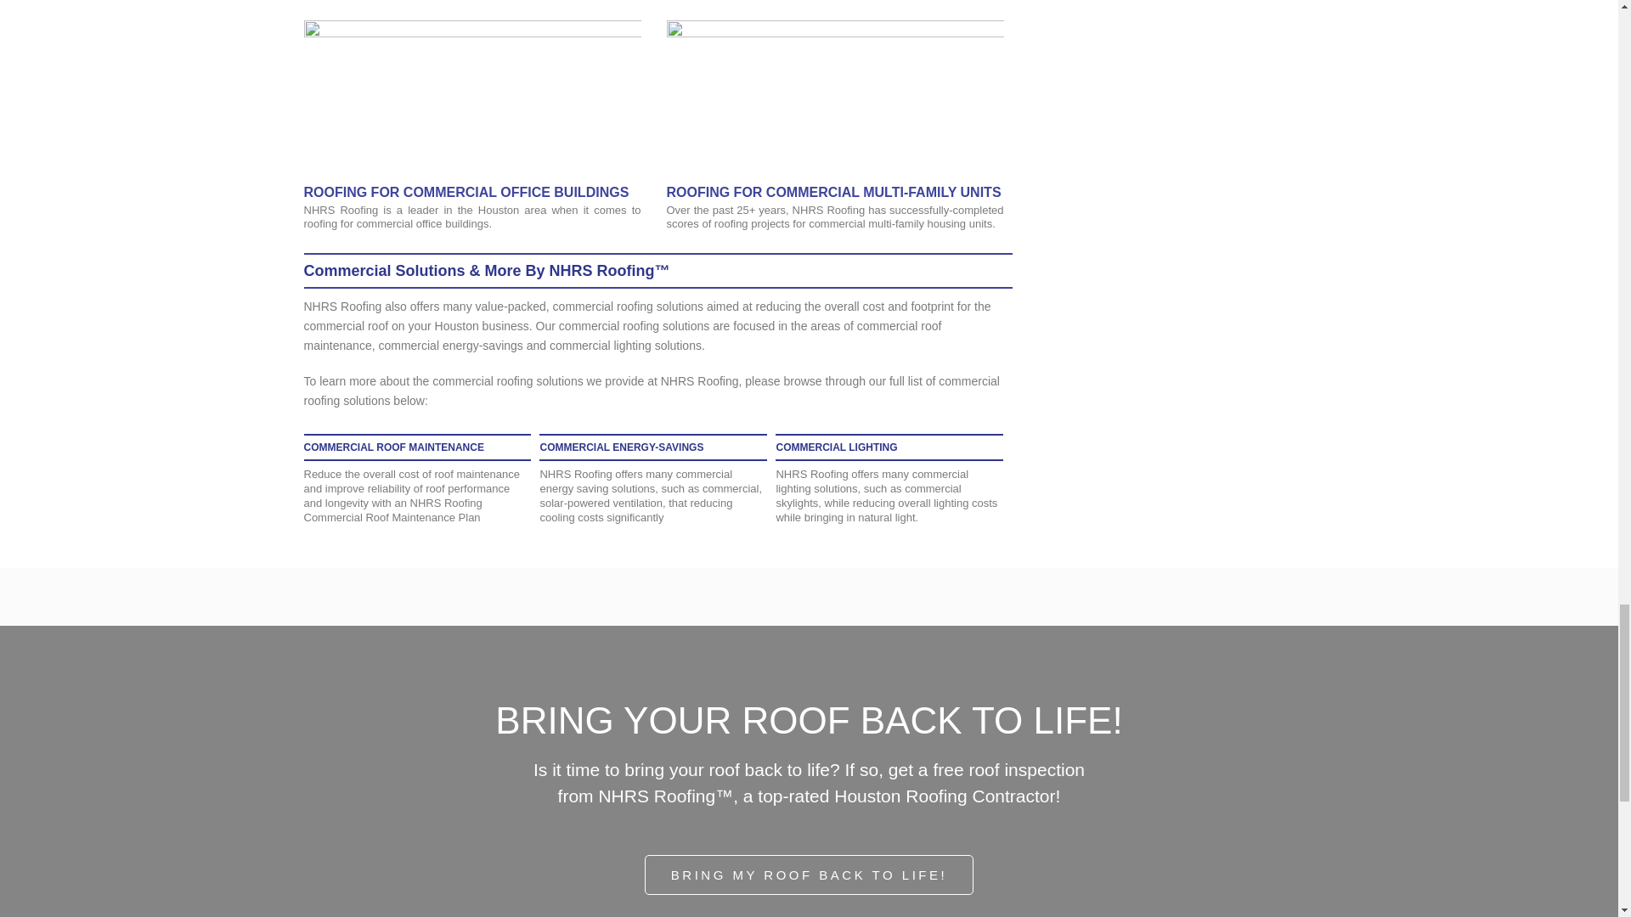 The image size is (1631, 917). What do you see at coordinates (809, 875) in the screenshot?
I see `BRING MY ROOF BACK TO LIFE!` at bounding box center [809, 875].